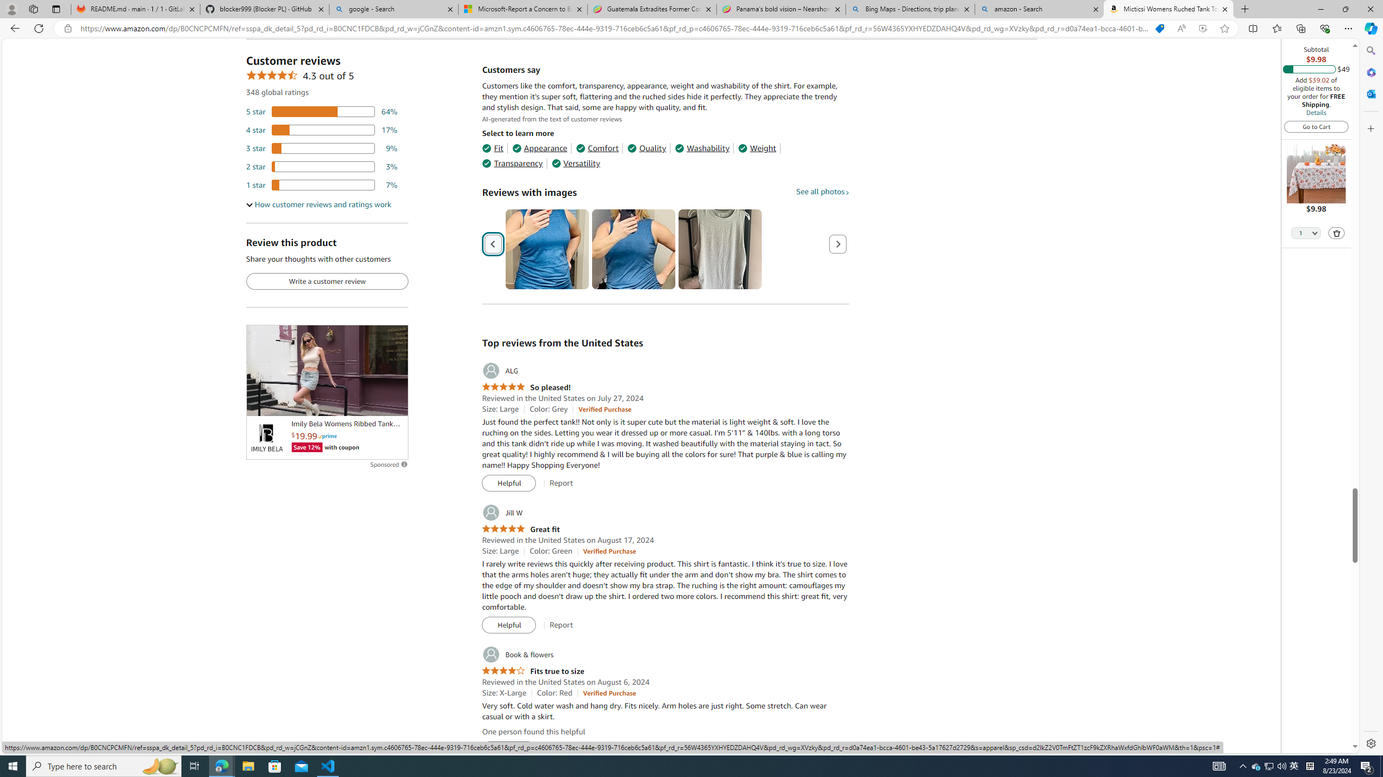 The height and width of the screenshot is (777, 1383). What do you see at coordinates (757, 148) in the screenshot?
I see `Weight` at bounding box center [757, 148].